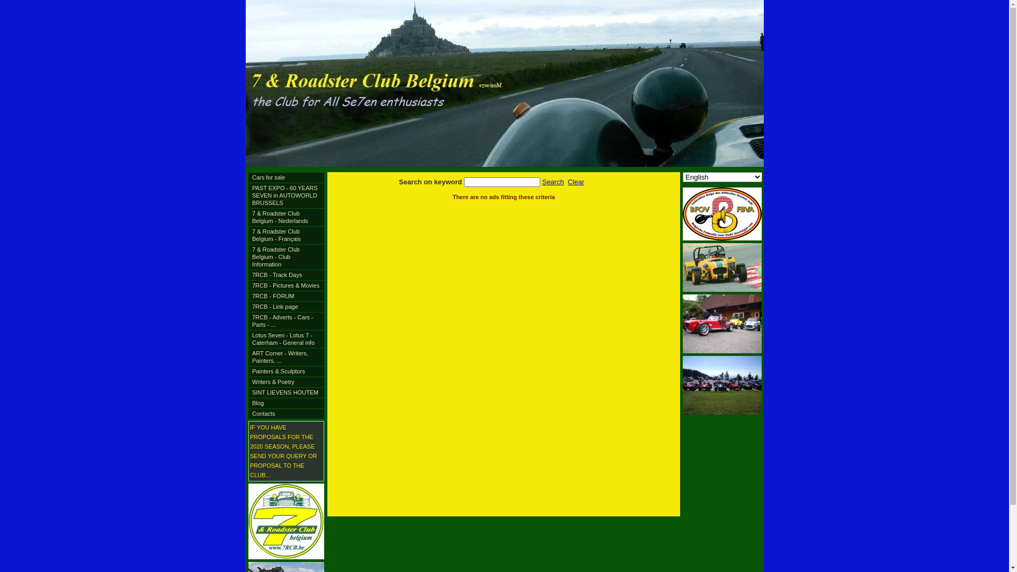 The width and height of the screenshot is (1017, 572). Describe the element at coordinates (286, 196) in the screenshot. I see `PAST EXPO - 60 YEARS SEVEN in AUTOWORLD BRUSSELS` at that location.